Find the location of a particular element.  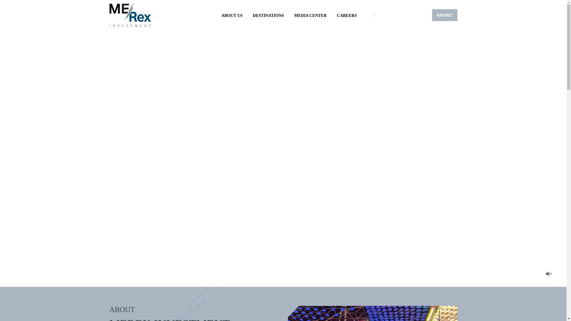

MEDIA CENTER is located at coordinates (310, 15).